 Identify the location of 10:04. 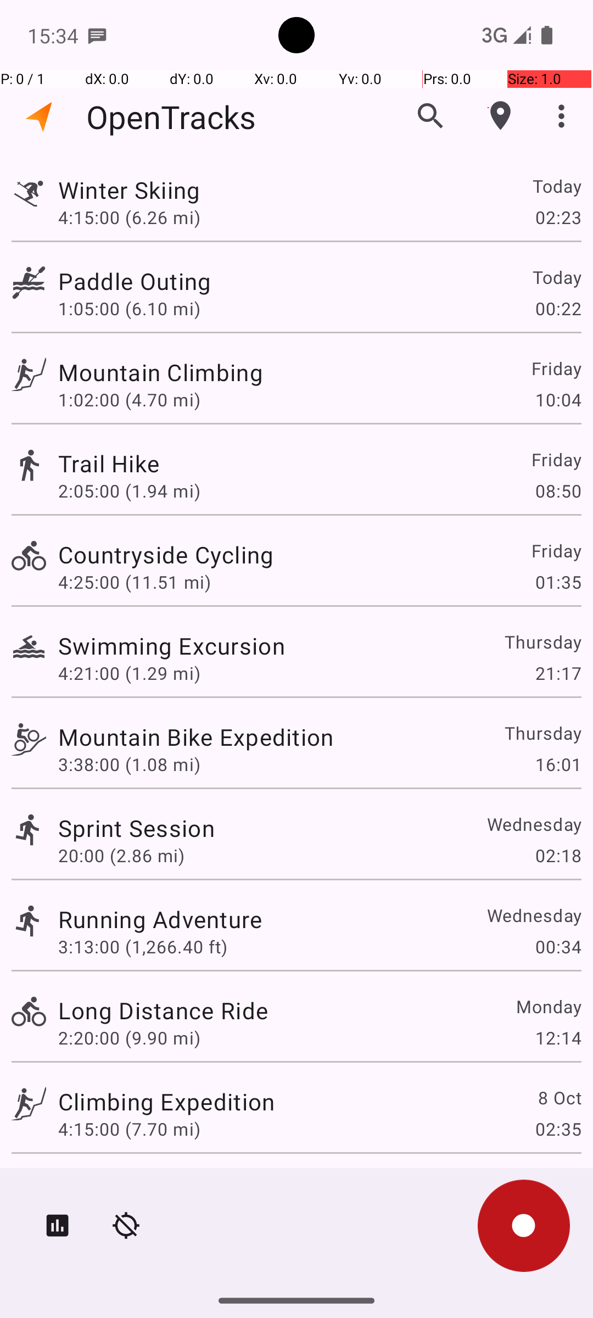
(558, 400).